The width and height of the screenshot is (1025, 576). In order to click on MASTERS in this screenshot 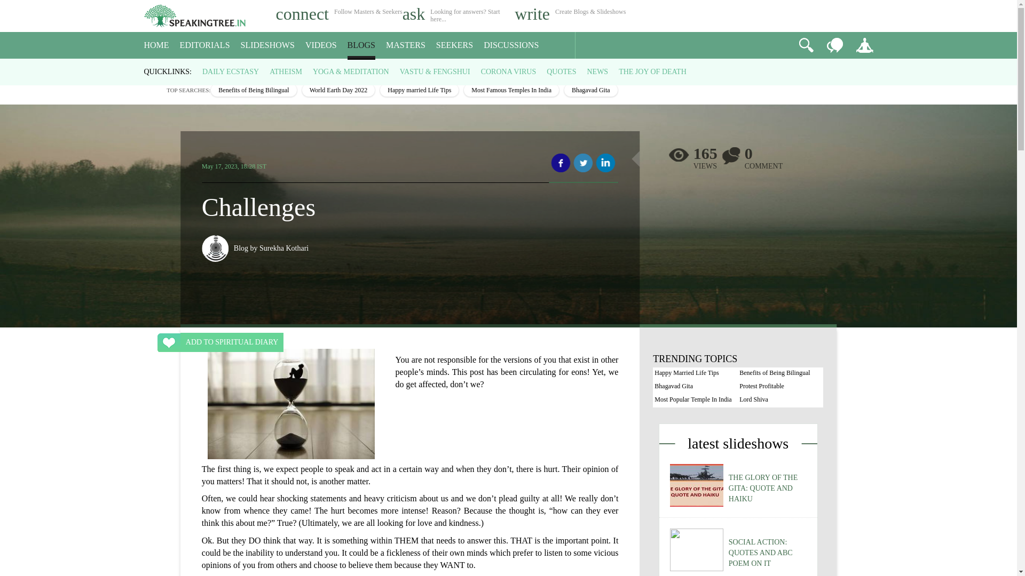, I will do `click(406, 45)`.